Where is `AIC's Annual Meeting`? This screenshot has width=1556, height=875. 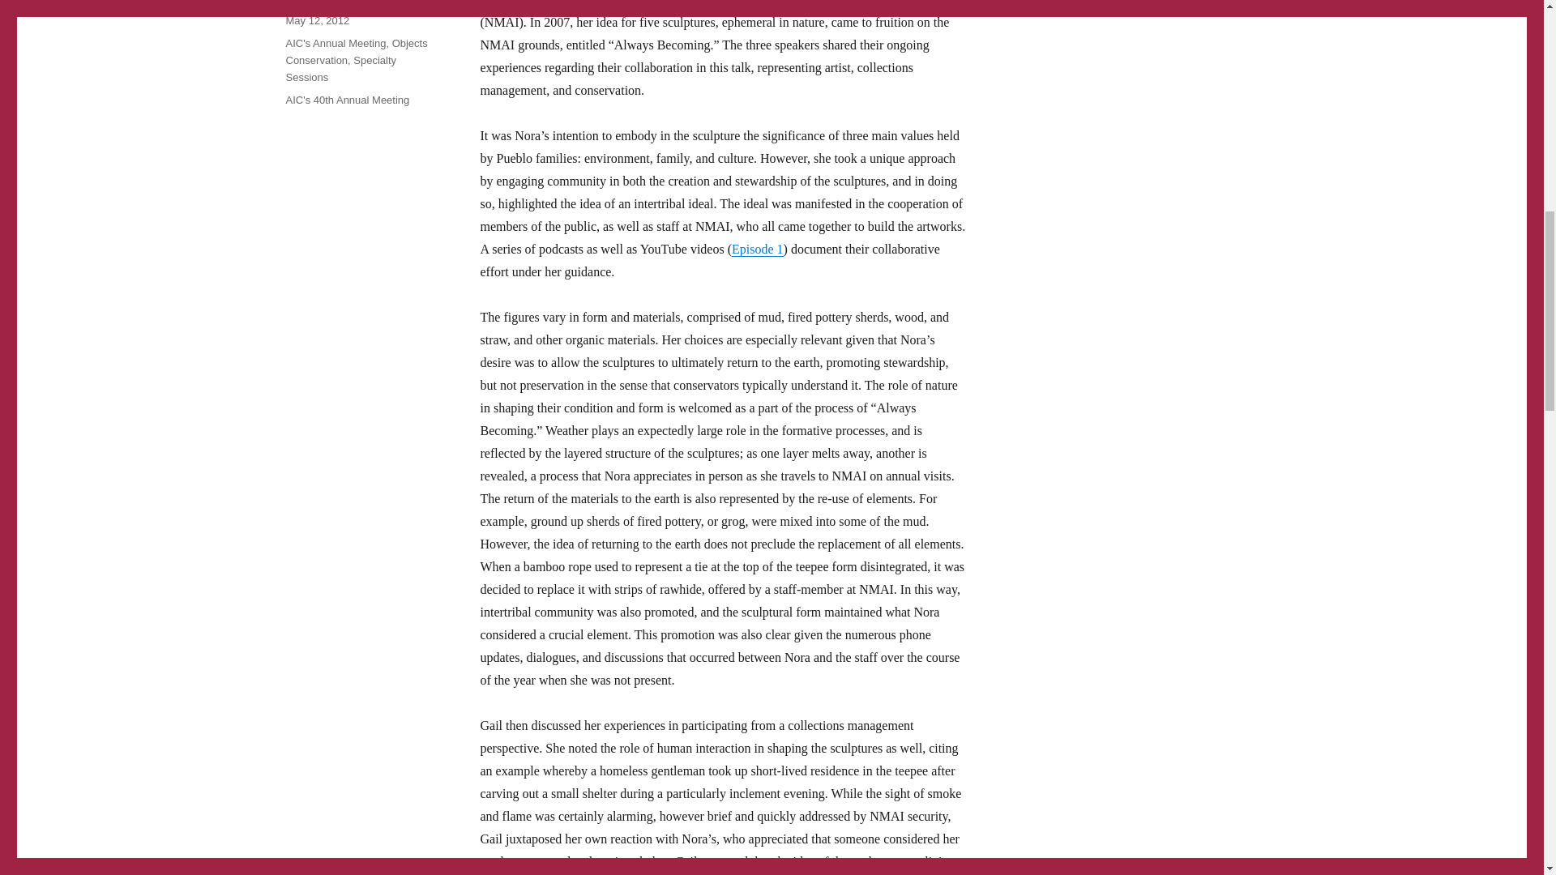
AIC's Annual Meeting is located at coordinates (336, 43).